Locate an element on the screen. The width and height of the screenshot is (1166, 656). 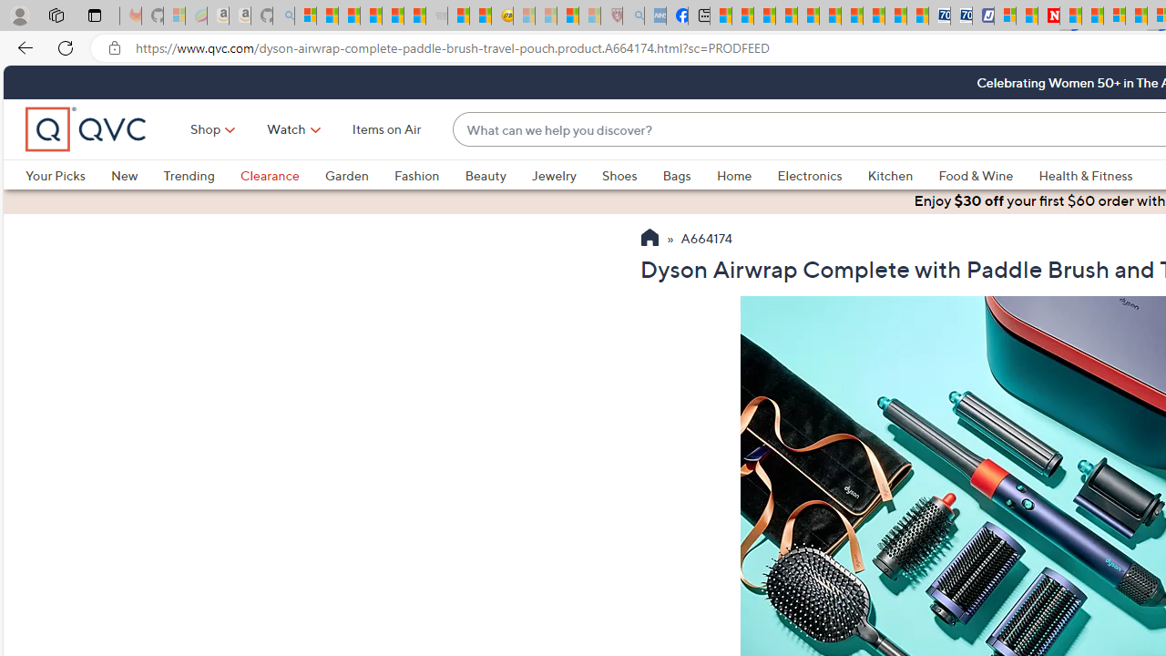
The Weather Channel - MSN is located at coordinates (350, 16).